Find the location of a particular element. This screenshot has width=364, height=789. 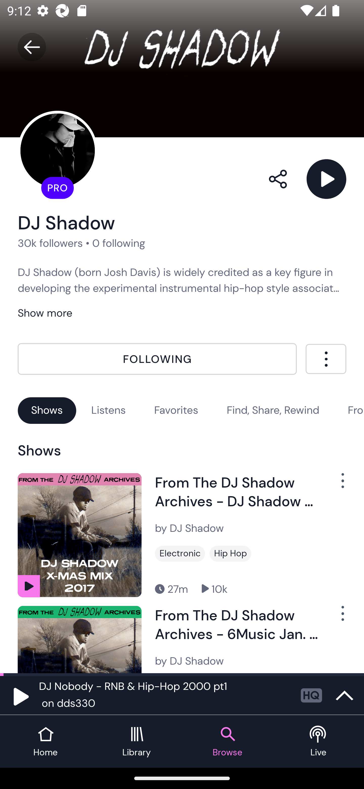

Hip Hop is located at coordinates (230, 554).